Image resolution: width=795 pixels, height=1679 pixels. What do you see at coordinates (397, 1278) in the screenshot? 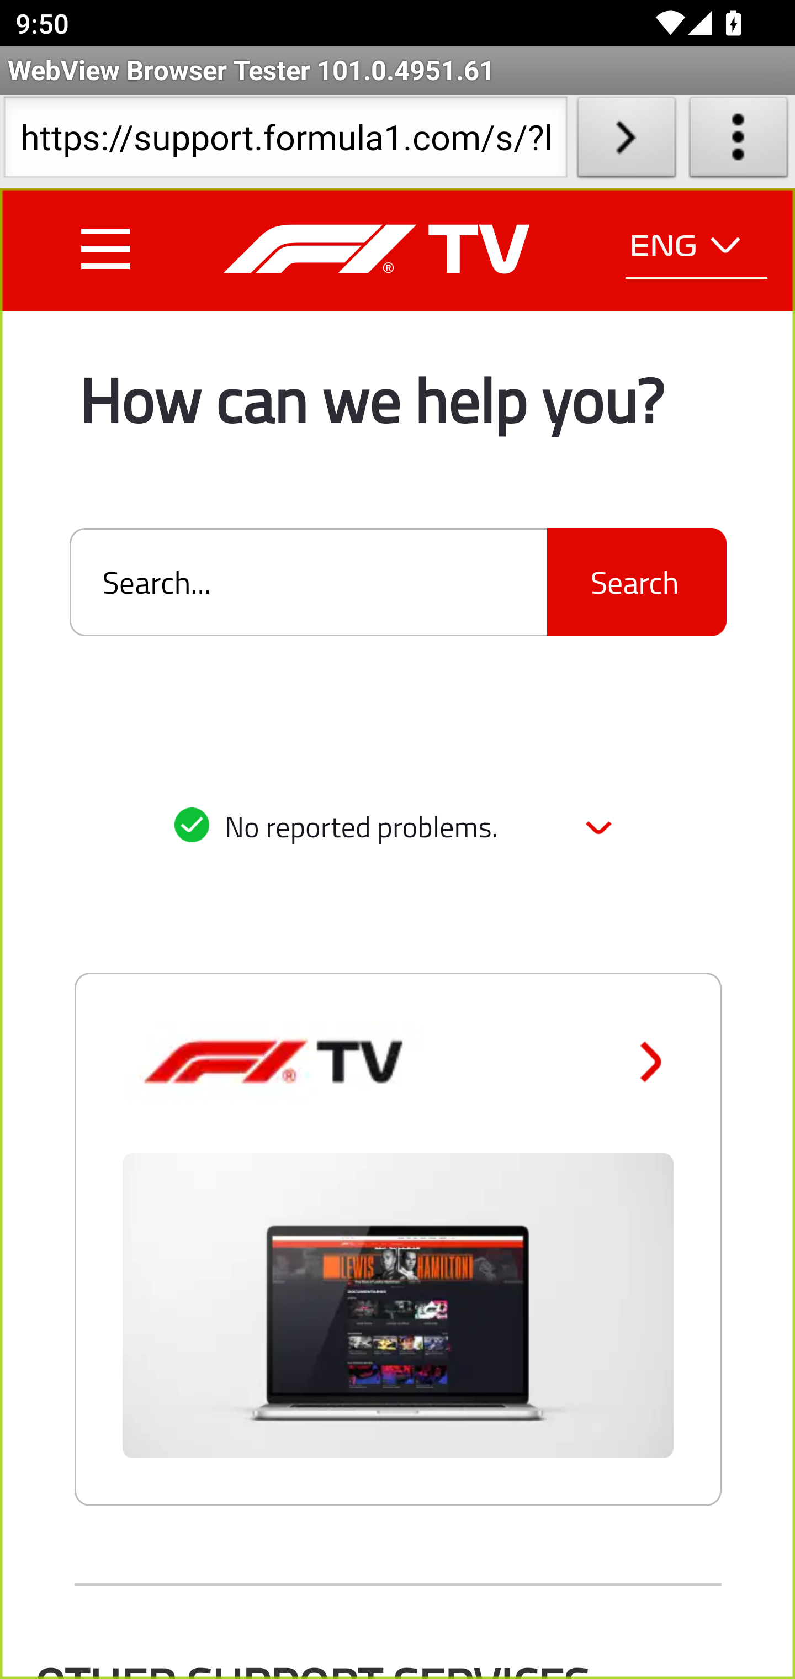
I see `TV redArrow Laptop TV redArrow Laptop` at bounding box center [397, 1278].